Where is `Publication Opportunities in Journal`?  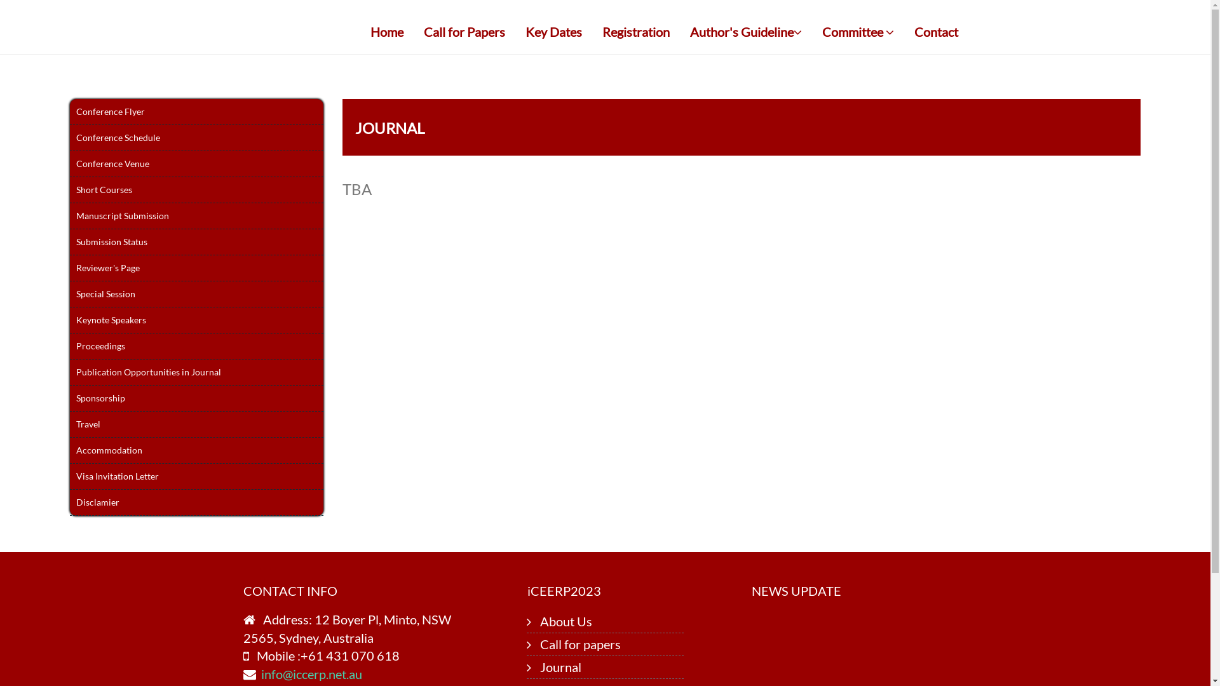 Publication Opportunities in Journal is located at coordinates (196, 372).